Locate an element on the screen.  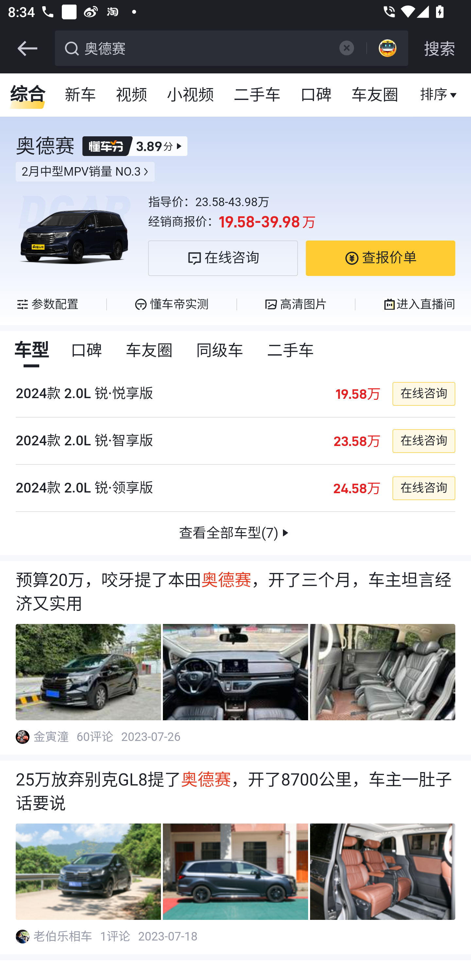
2024款 2.0L 锐·领享版 24.58万 在线咨询 is located at coordinates (235, 488).